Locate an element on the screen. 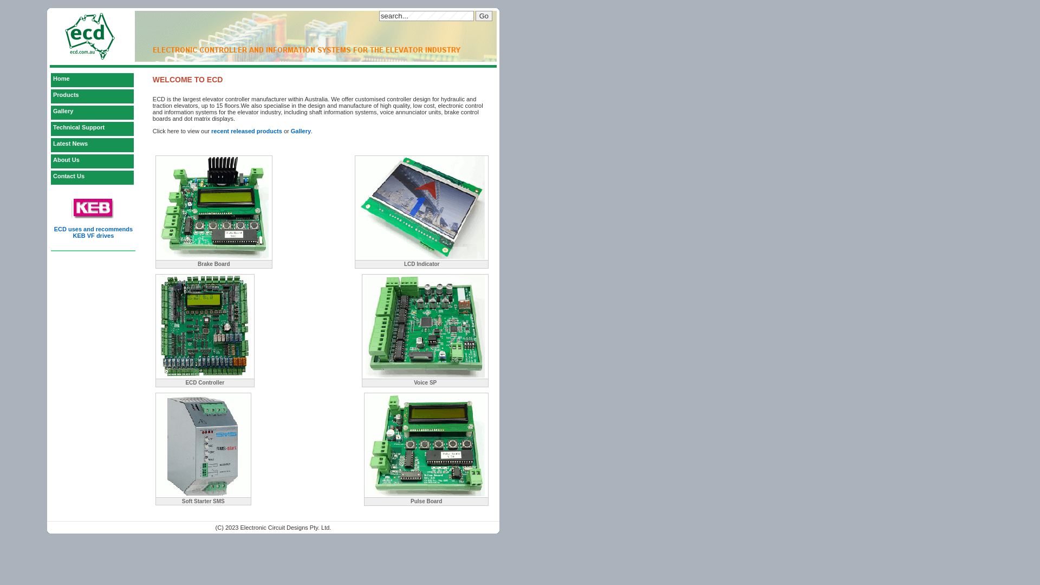 Image resolution: width=1040 pixels, height=585 pixels. Go is located at coordinates (484, 16).